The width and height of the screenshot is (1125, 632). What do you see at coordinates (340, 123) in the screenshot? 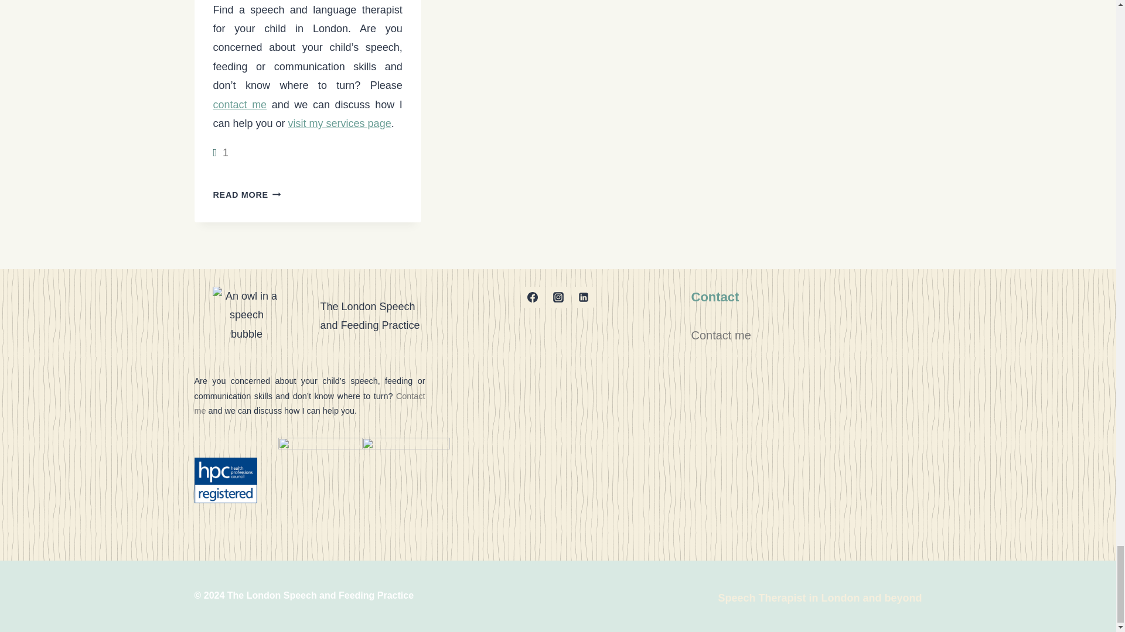
I see `Services` at bounding box center [340, 123].